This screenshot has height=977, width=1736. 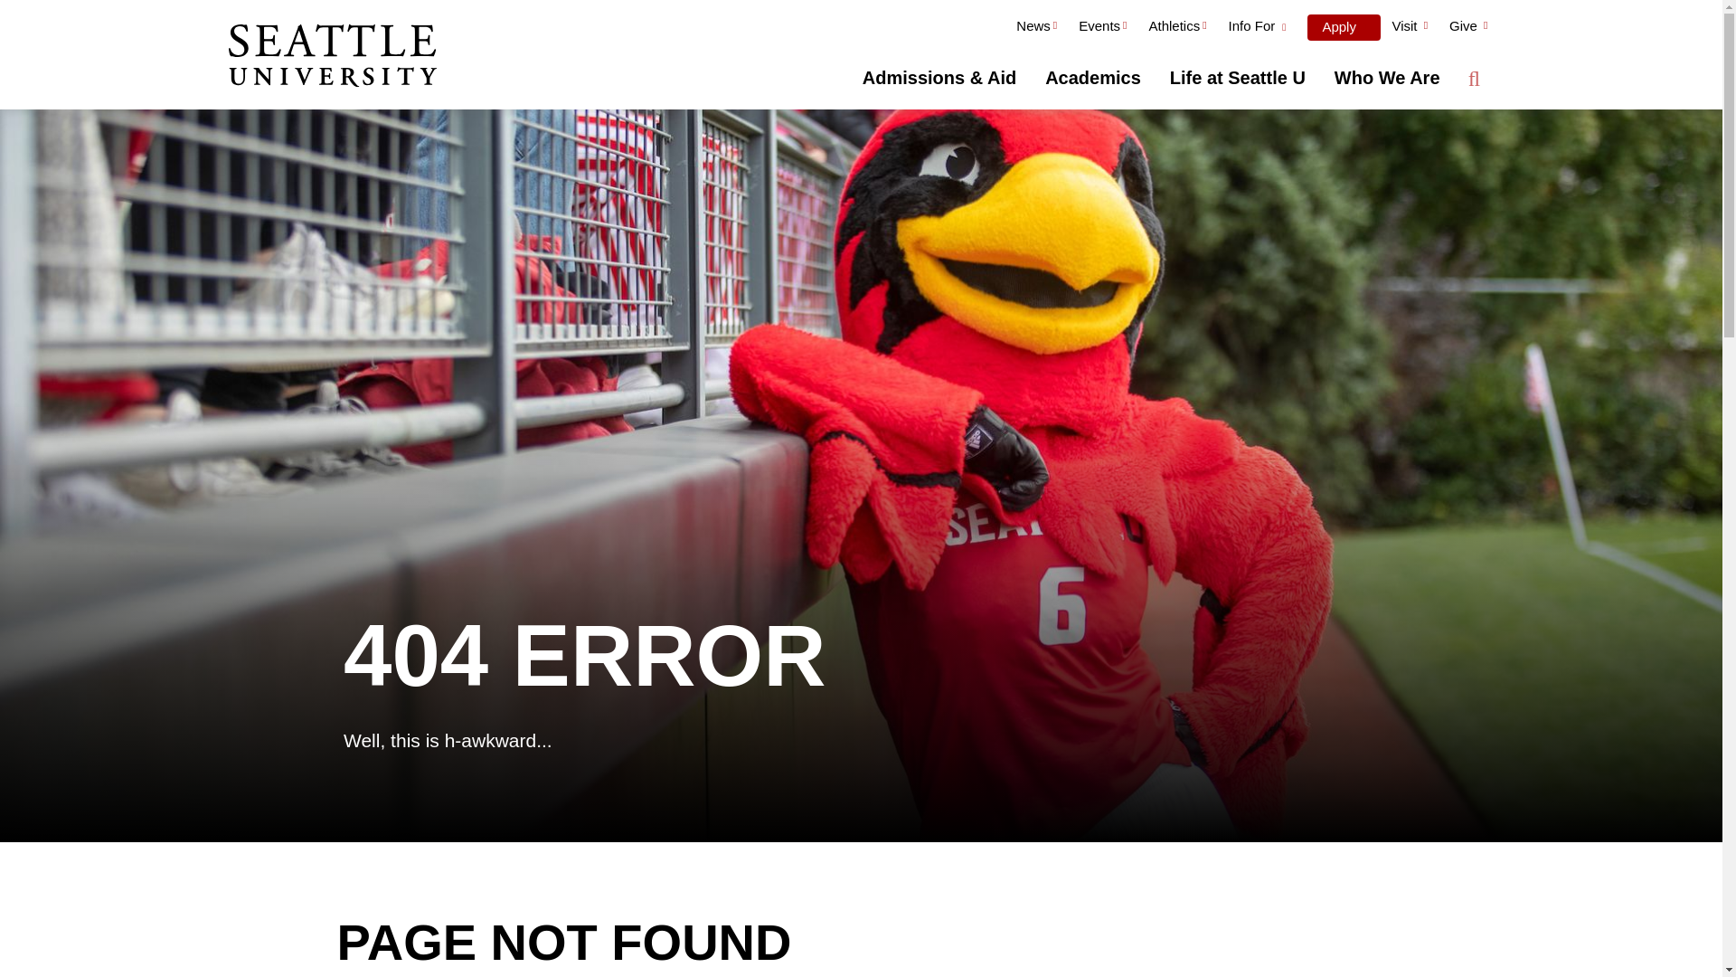 I want to click on Events, so click(x=1101, y=28).